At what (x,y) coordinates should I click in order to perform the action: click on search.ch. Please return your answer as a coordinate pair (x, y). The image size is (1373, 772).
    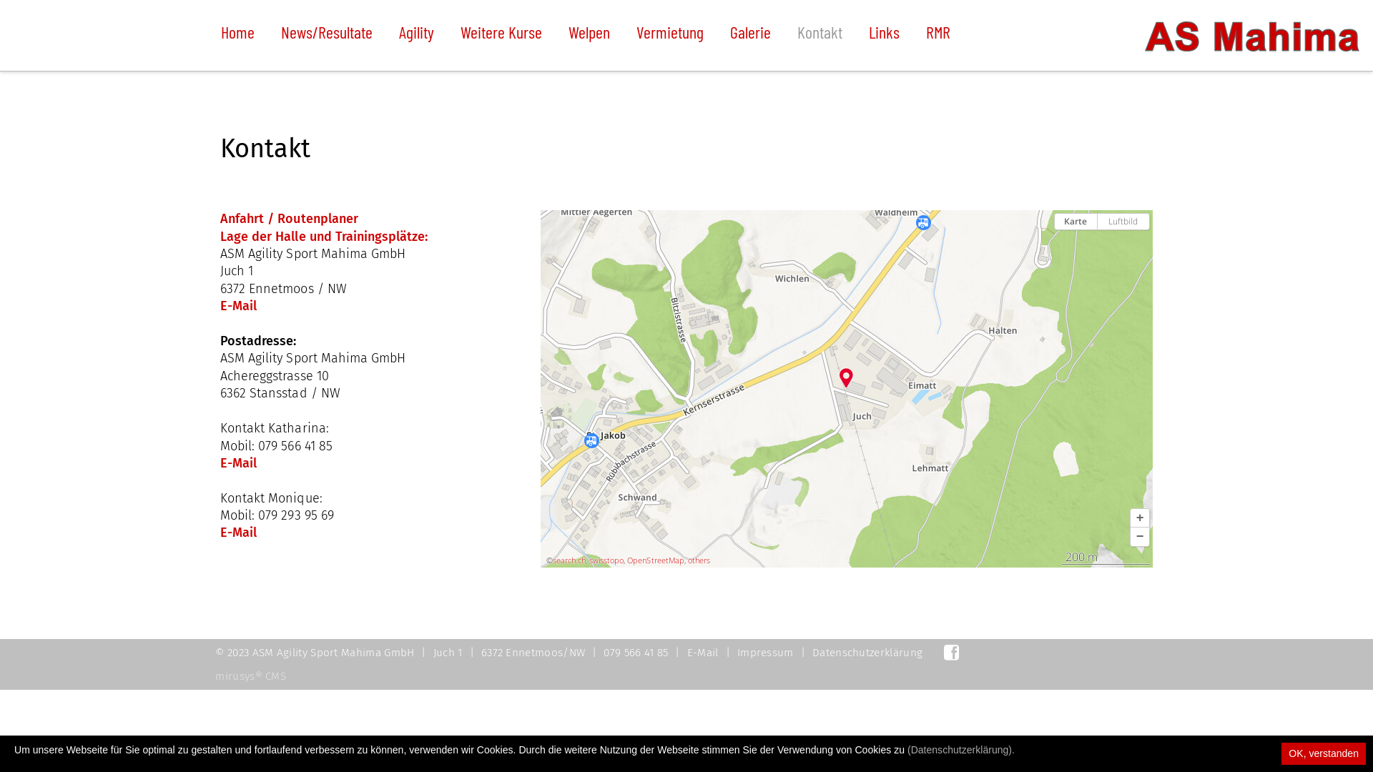
    Looking at the image, I should click on (569, 560).